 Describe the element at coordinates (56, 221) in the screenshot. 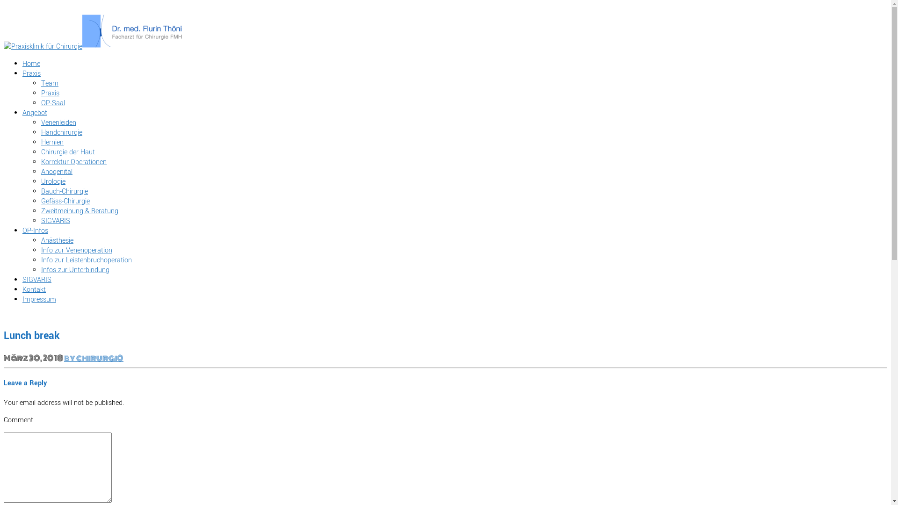

I see `SIGVARIS` at that location.